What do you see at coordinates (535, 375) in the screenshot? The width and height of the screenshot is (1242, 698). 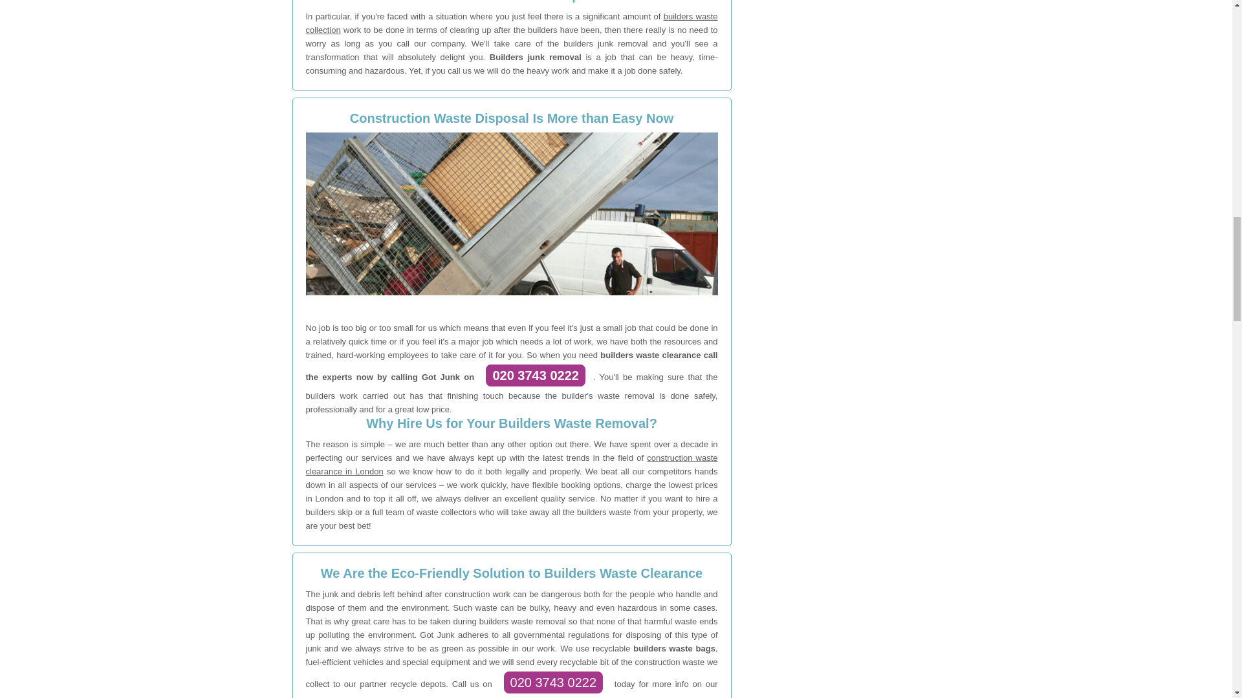 I see `Call free 020 3743 0222 ` at bounding box center [535, 375].